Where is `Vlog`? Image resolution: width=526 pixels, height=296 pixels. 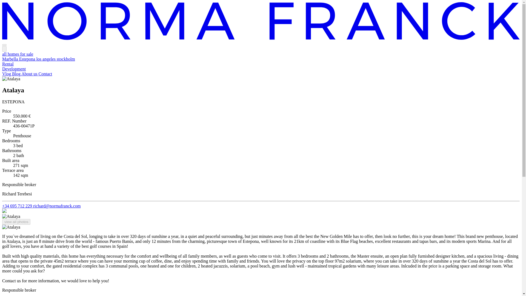
Vlog is located at coordinates (7, 74).